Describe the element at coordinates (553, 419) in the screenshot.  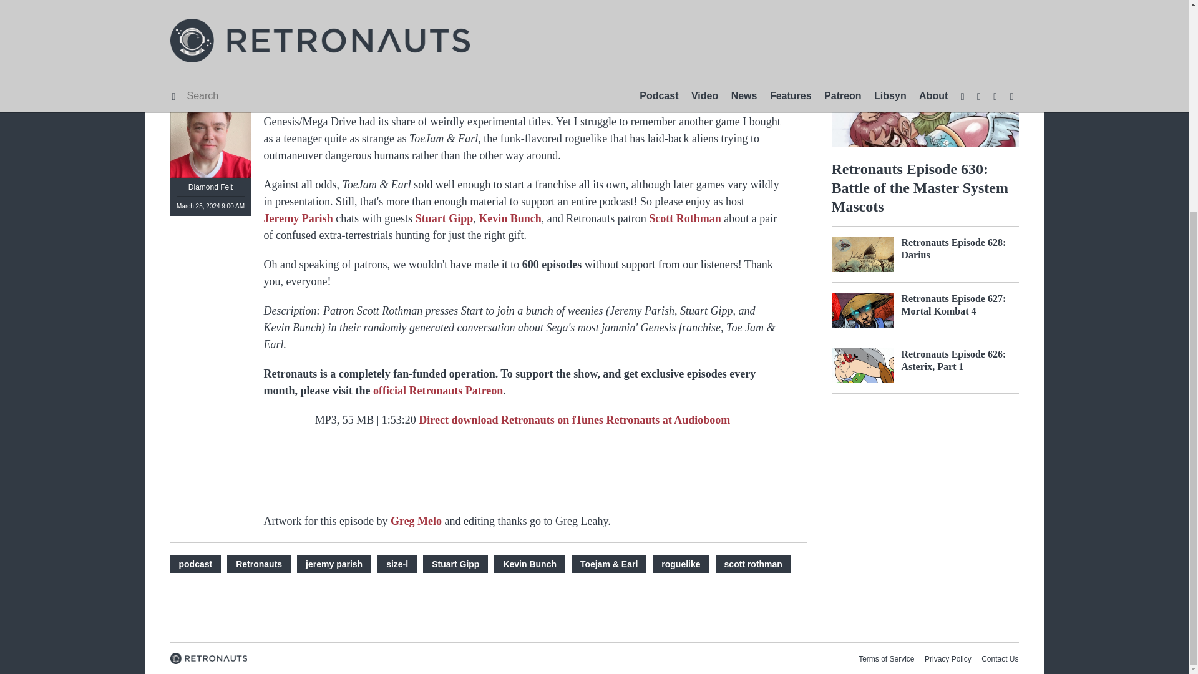
I see `Retronauts on iTunes` at that location.